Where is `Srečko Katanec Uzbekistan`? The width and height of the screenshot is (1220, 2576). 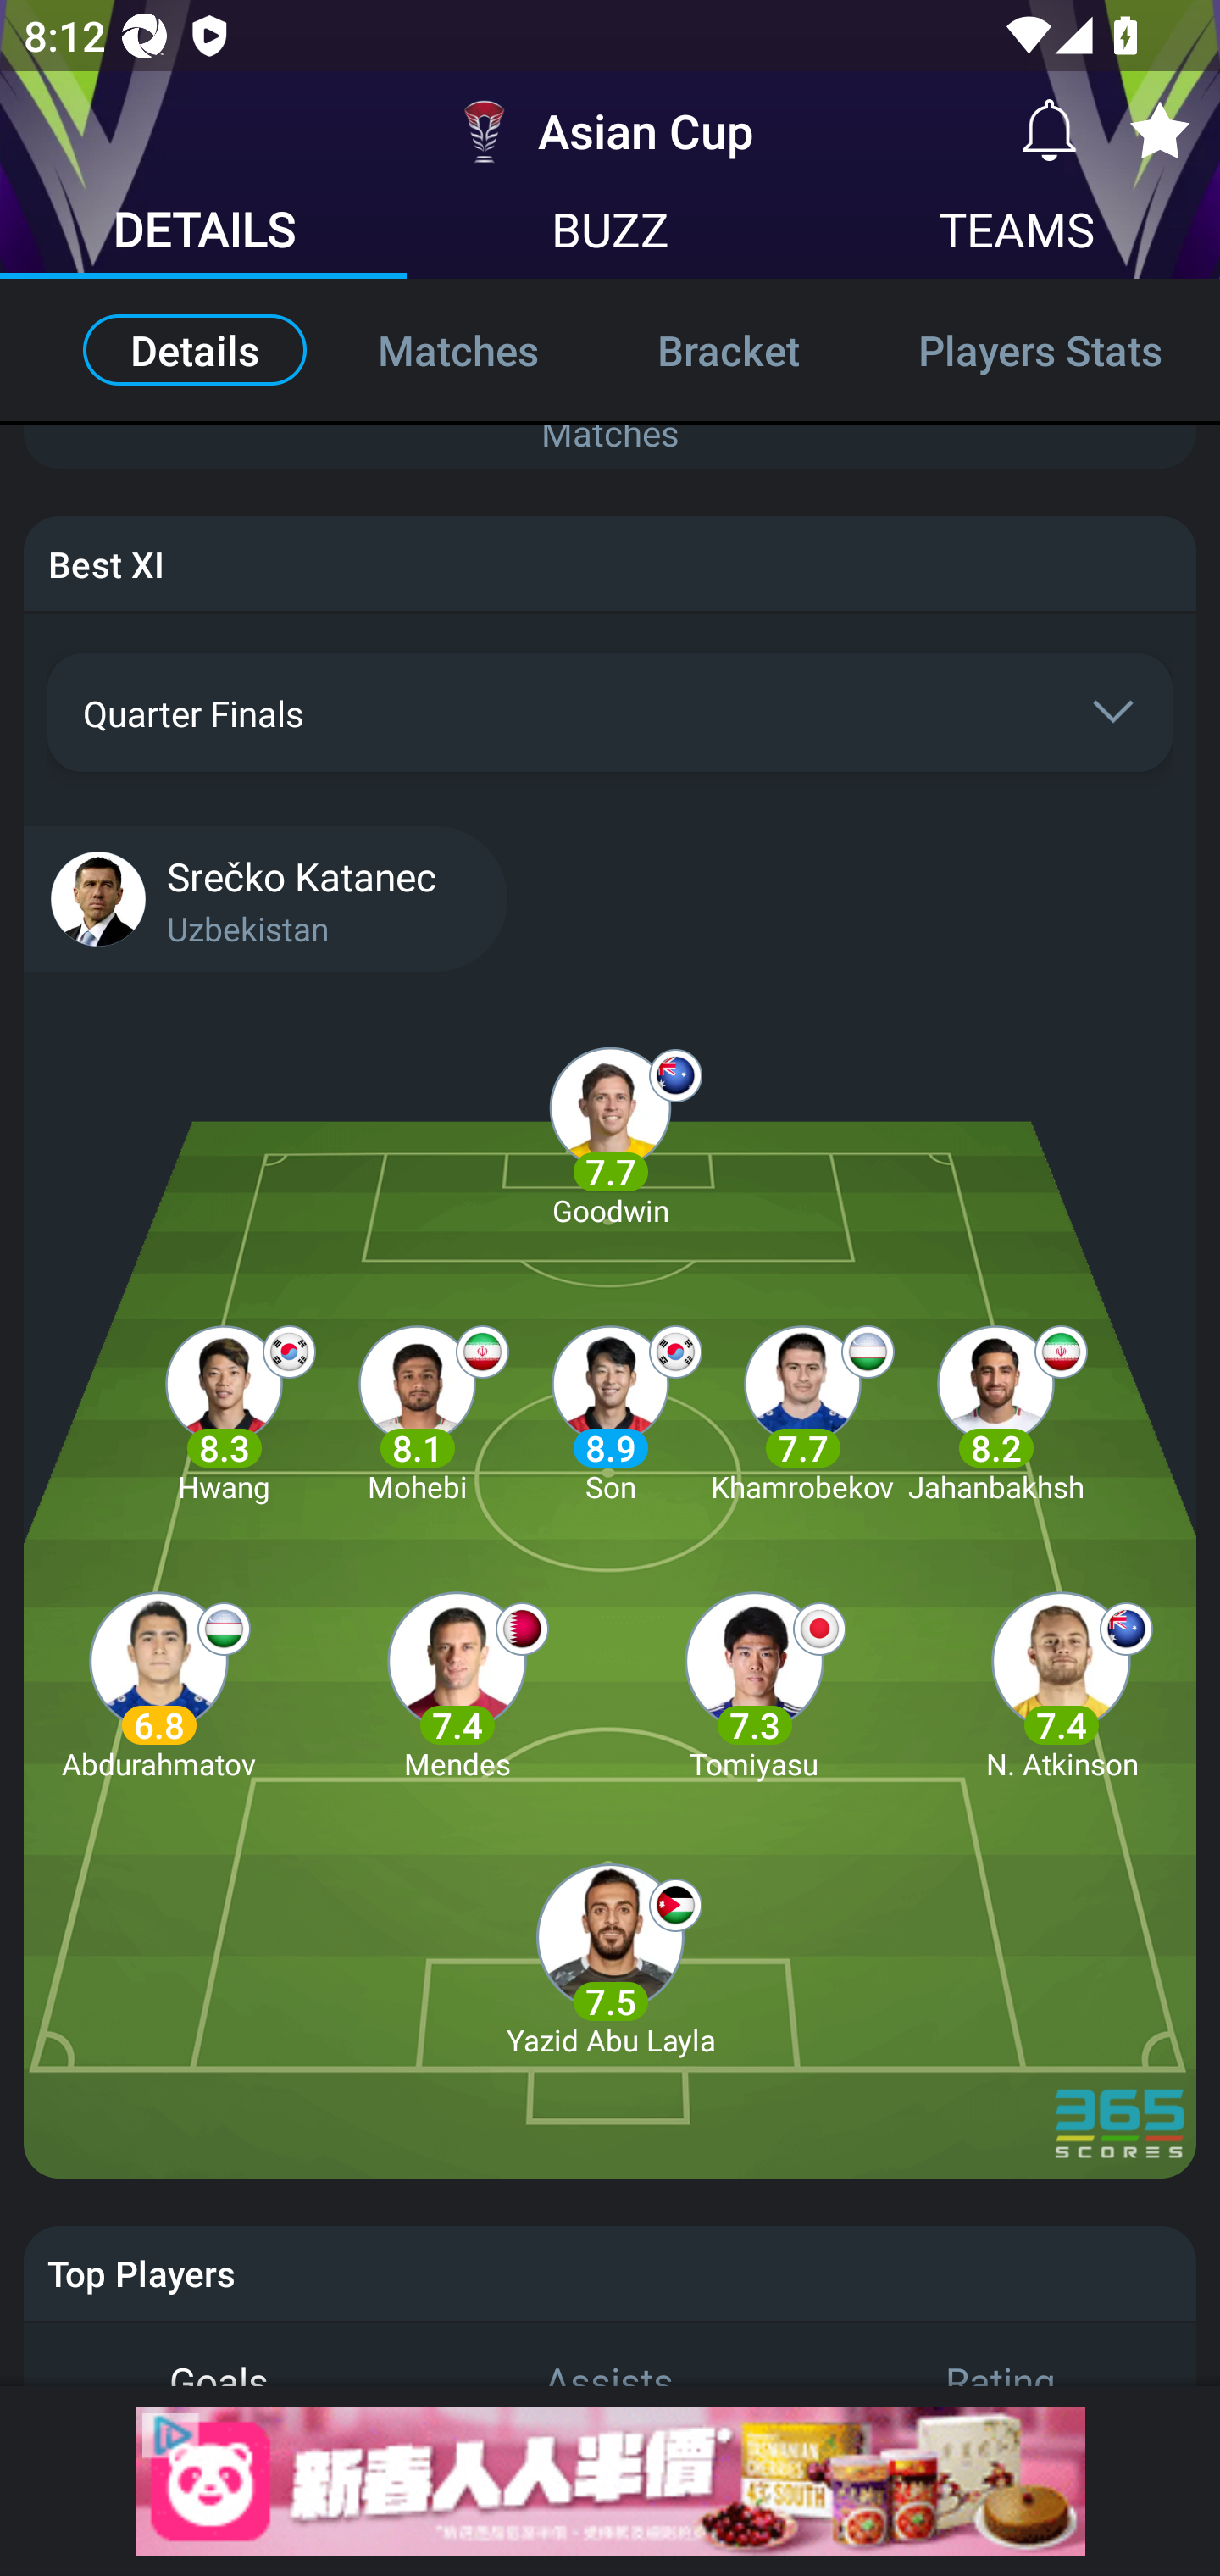
Srečko Katanec Uzbekistan is located at coordinates (610, 897).